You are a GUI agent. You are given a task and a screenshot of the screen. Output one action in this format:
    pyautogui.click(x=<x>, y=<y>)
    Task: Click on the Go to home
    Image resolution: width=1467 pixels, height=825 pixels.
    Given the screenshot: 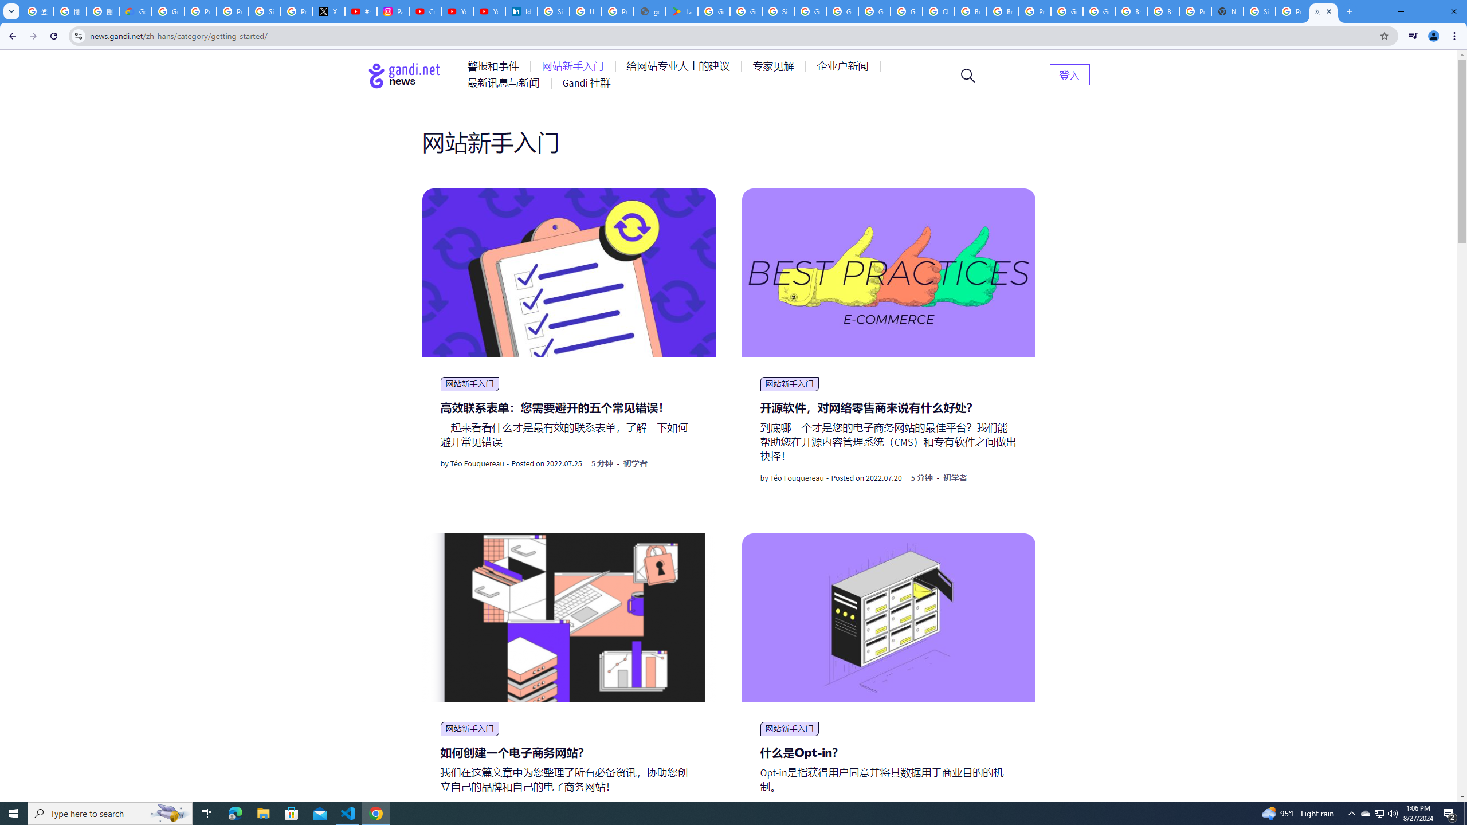 What is the action you would take?
    pyautogui.click(x=405, y=76)
    